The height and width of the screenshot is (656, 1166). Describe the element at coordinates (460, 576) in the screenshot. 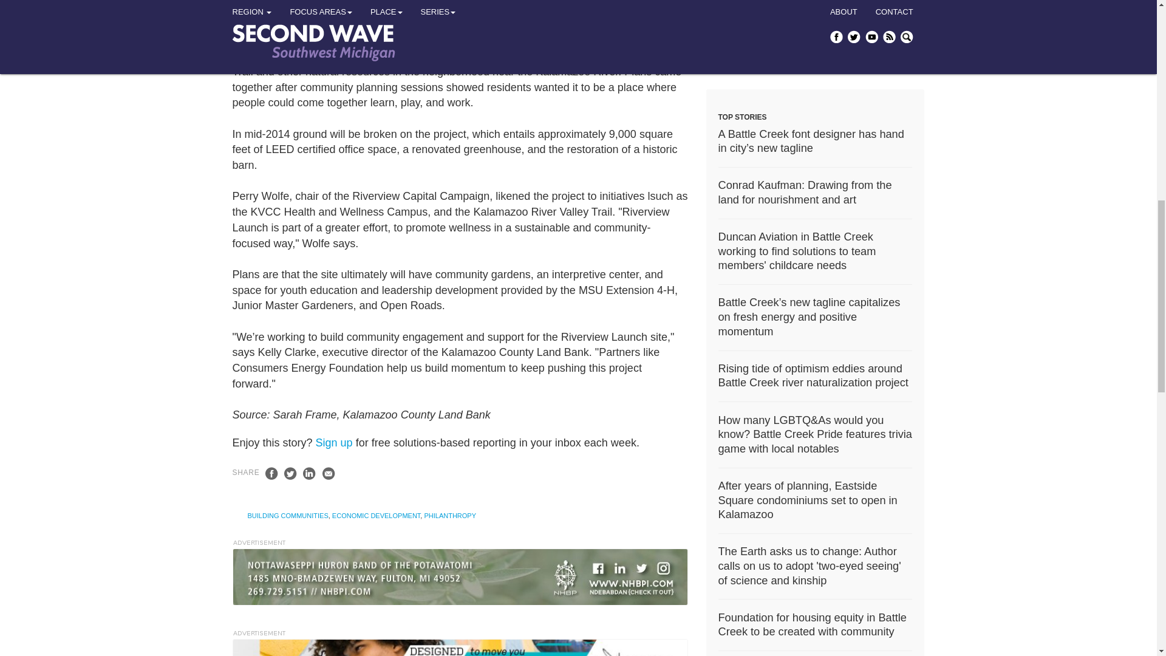

I see `NHBPI ` at that location.